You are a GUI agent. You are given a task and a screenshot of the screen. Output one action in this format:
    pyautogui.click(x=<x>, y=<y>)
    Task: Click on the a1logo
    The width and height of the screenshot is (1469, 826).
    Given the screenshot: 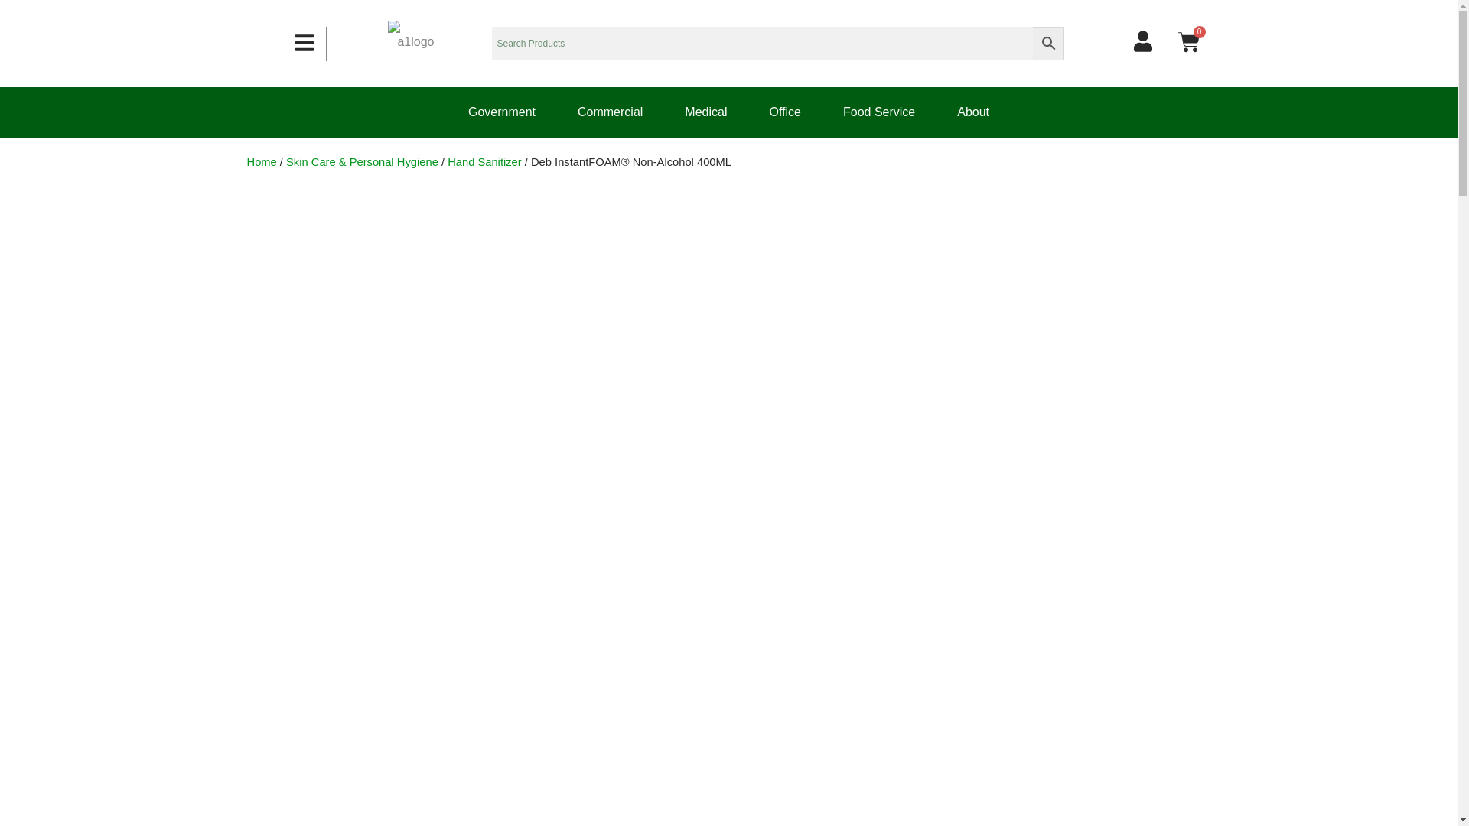 What is the action you would take?
    pyautogui.click(x=411, y=44)
    